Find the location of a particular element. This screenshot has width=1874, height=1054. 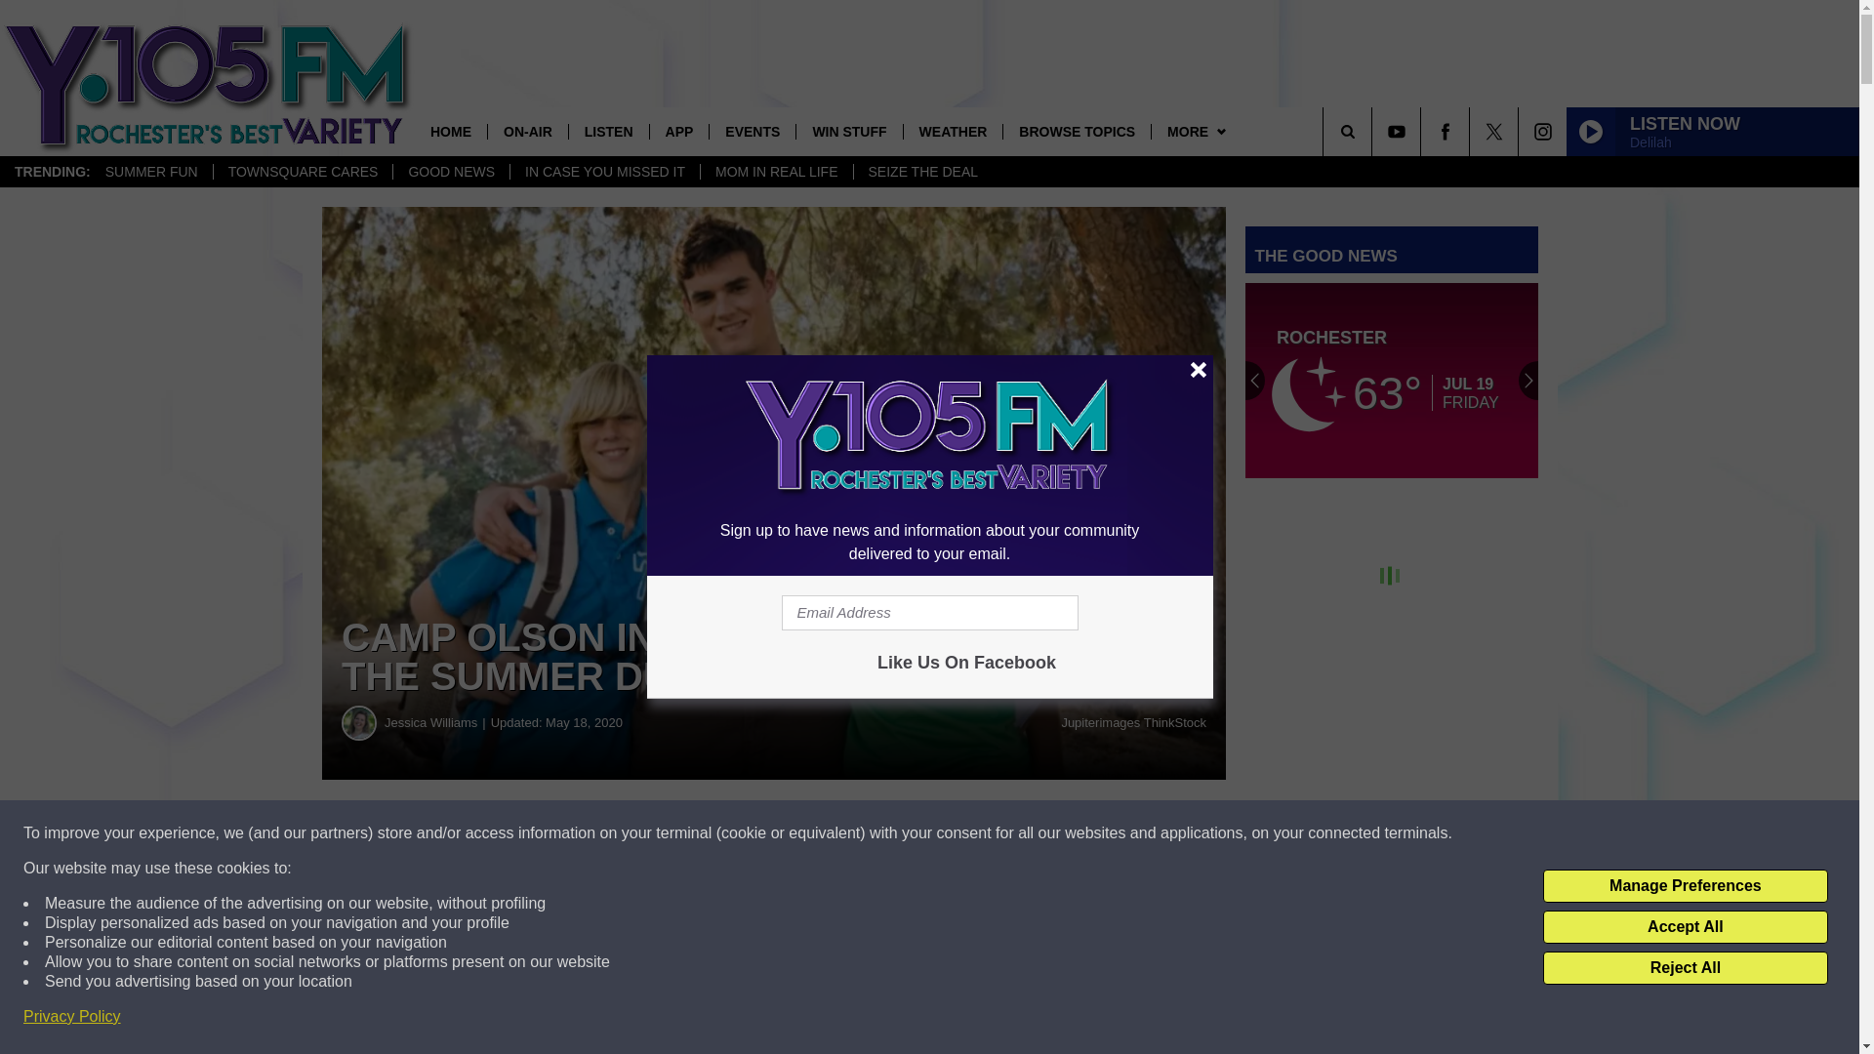

LISTEN is located at coordinates (607, 131).